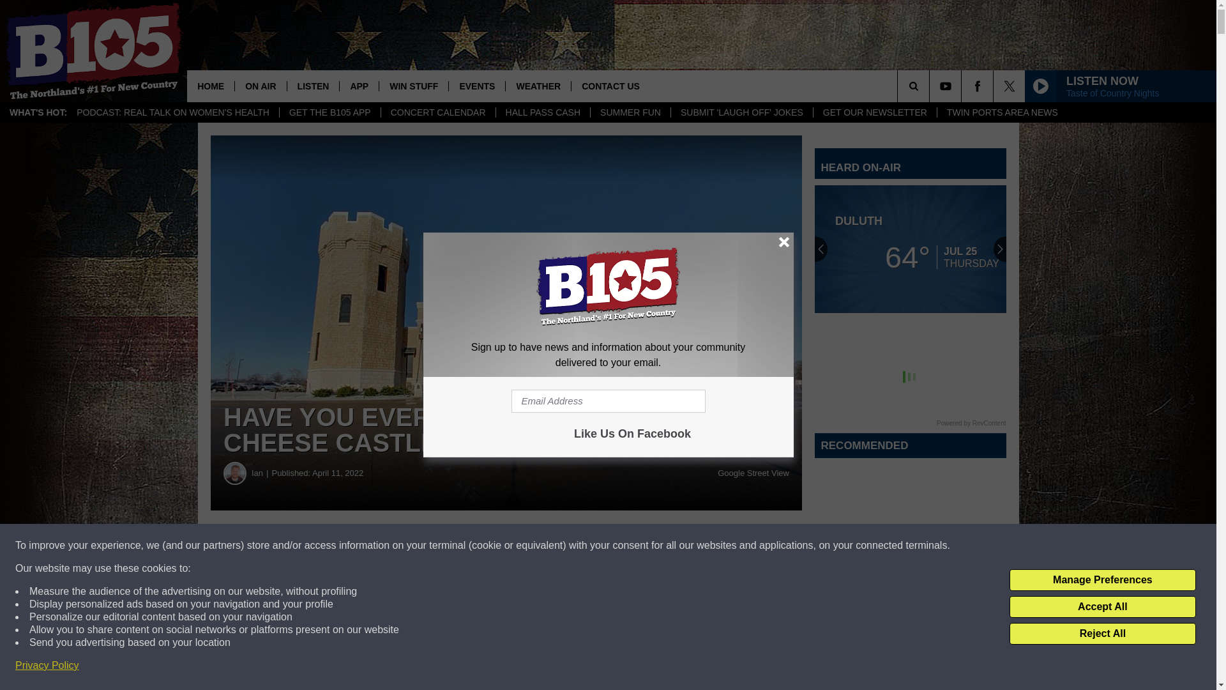 The height and width of the screenshot is (690, 1226). What do you see at coordinates (211, 86) in the screenshot?
I see `HOME` at bounding box center [211, 86].